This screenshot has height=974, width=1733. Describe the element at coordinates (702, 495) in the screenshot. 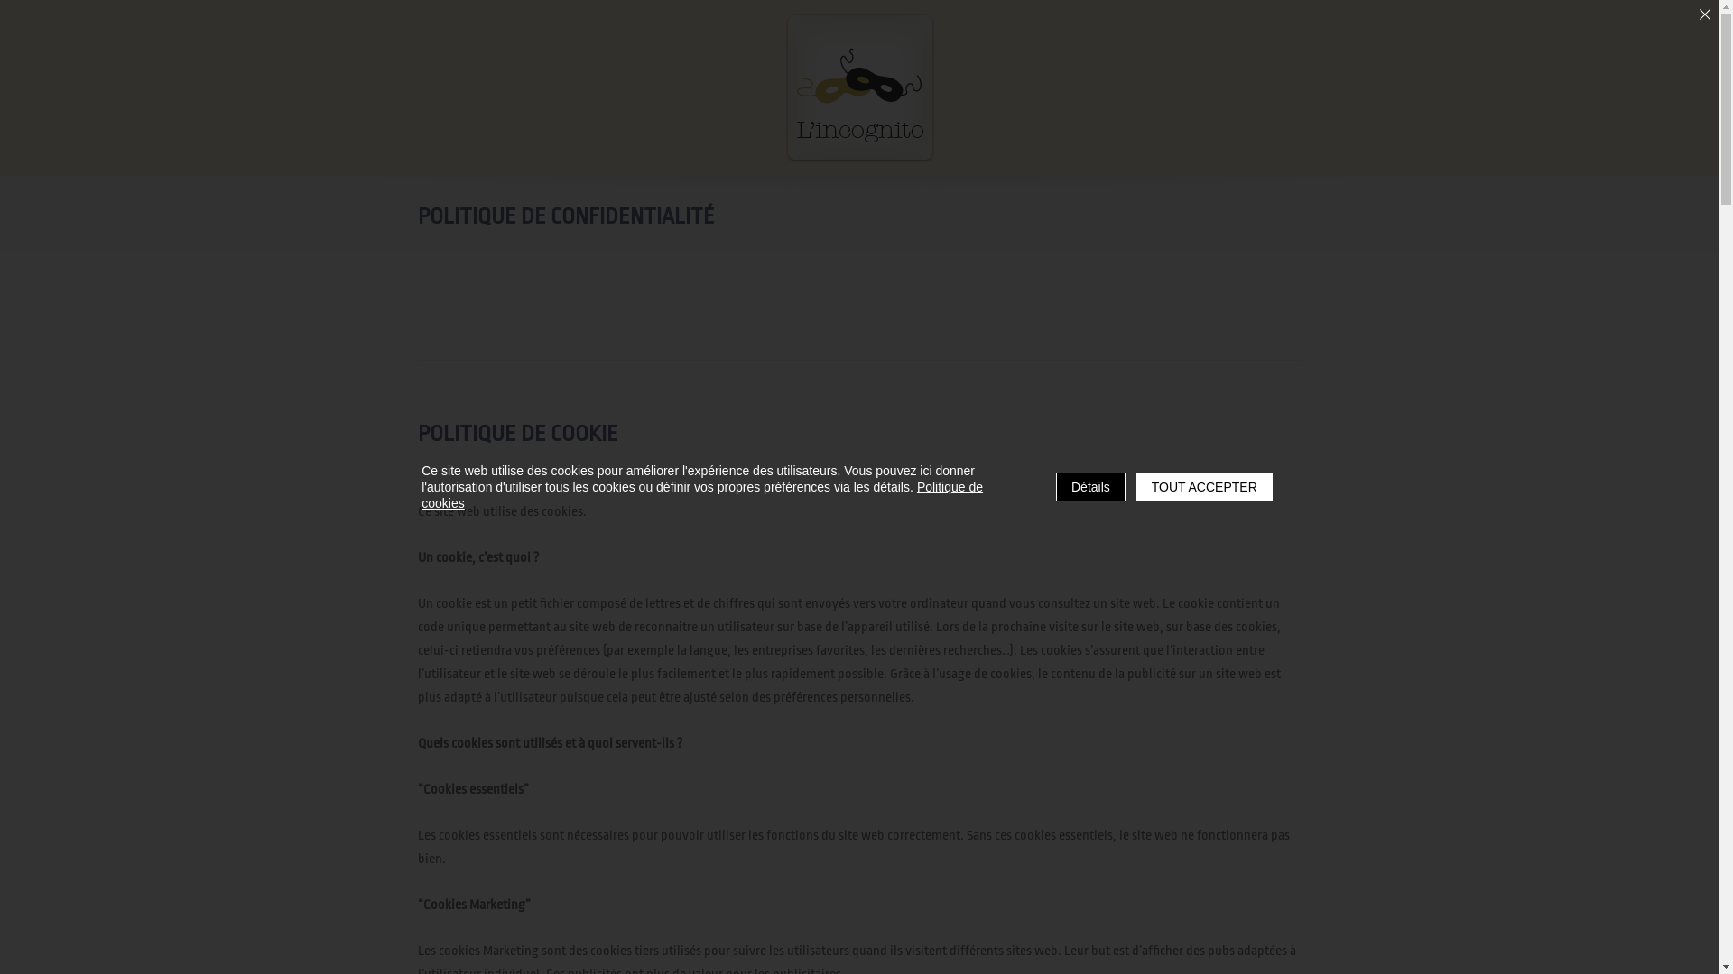

I see `Politique de cookies` at that location.